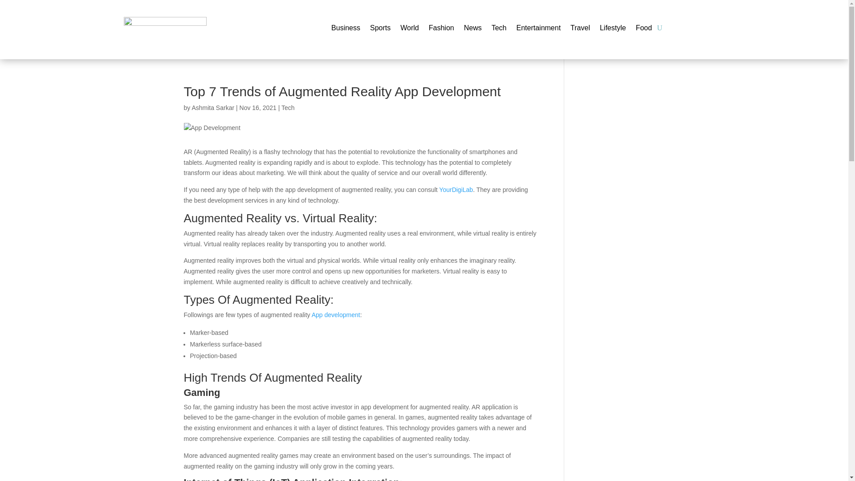 The height and width of the screenshot is (481, 855). Describe the element at coordinates (380, 29) in the screenshot. I see `Sports` at that location.